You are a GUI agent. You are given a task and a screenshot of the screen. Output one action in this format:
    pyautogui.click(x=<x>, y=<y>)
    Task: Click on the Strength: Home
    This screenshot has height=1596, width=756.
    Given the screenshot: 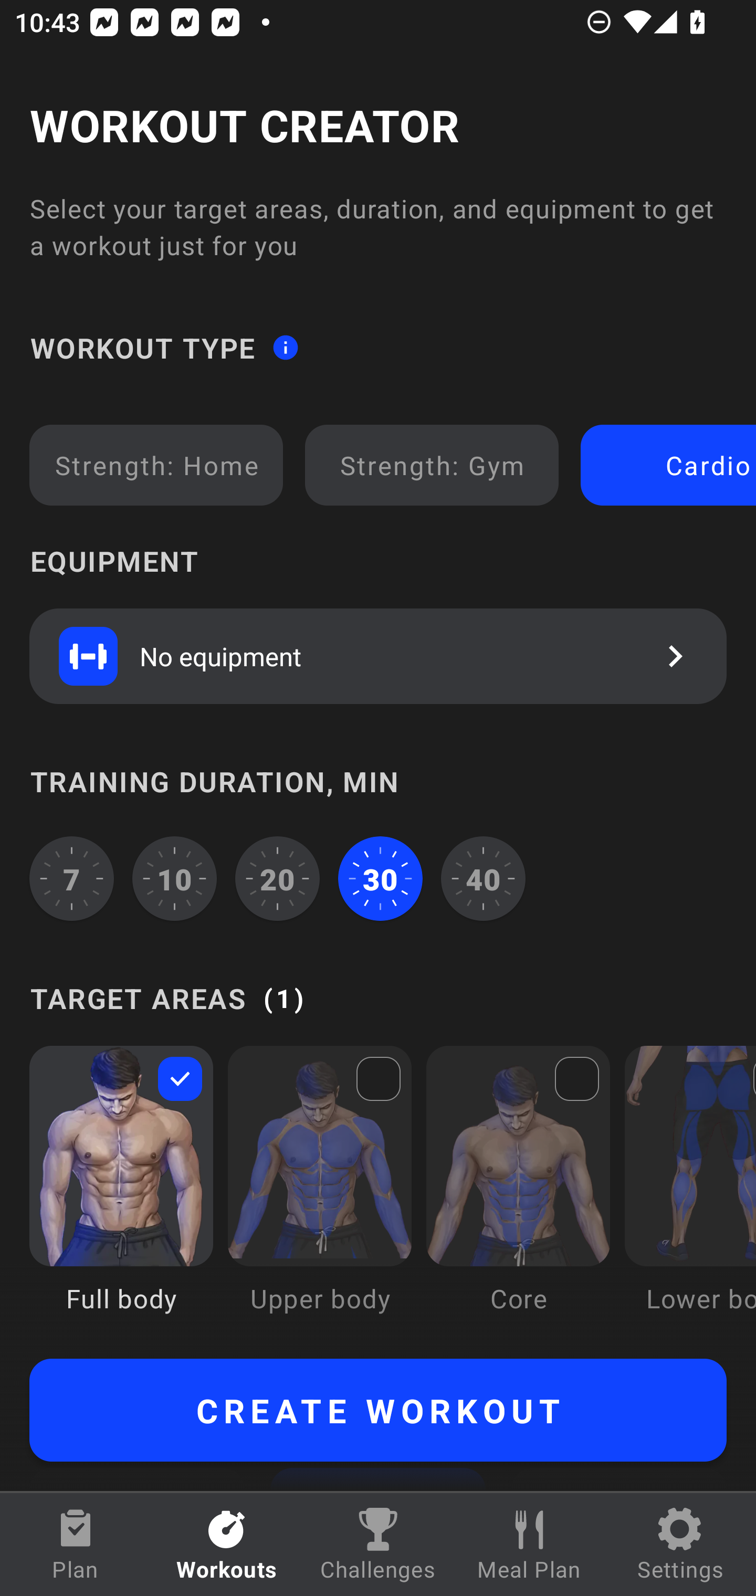 What is the action you would take?
    pyautogui.click(x=156, y=465)
    